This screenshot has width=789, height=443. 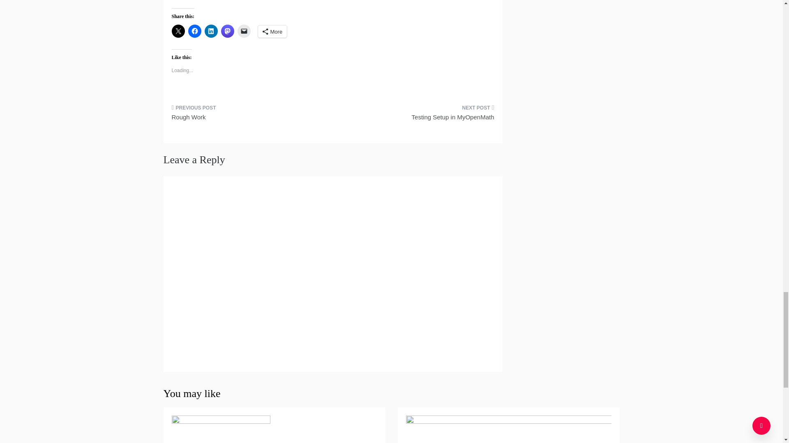 I want to click on Rough Work, so click(x=249, y=115).